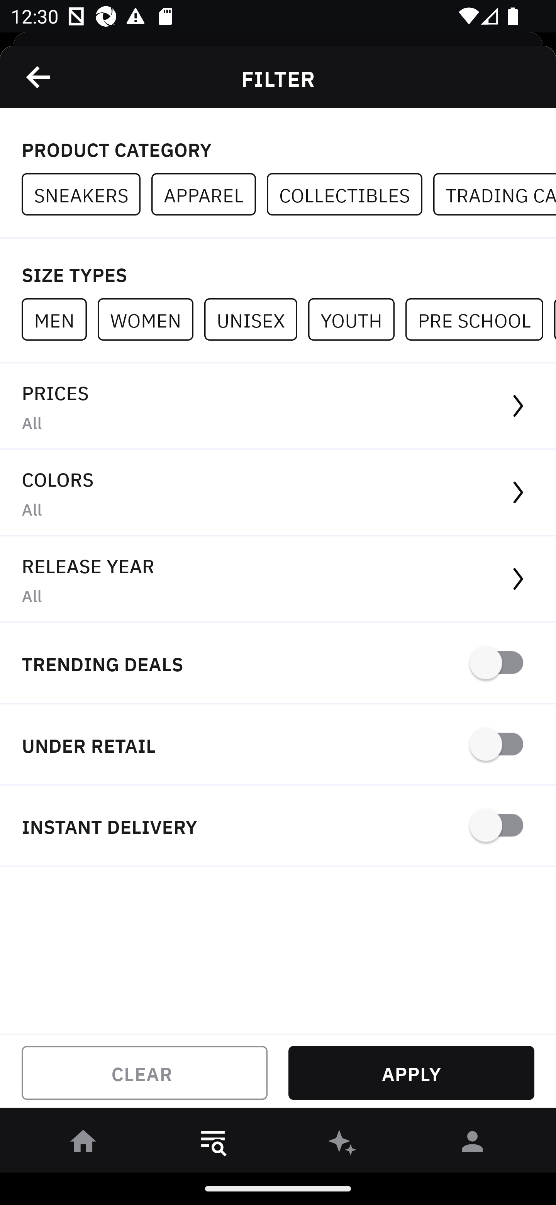 Image resolution: width=556 pixels, height=1205 pixels. What do you see at coordinates (144, 1073) in the screenshot?
I see `CLEAR ` at bounding box center [144, 1073].